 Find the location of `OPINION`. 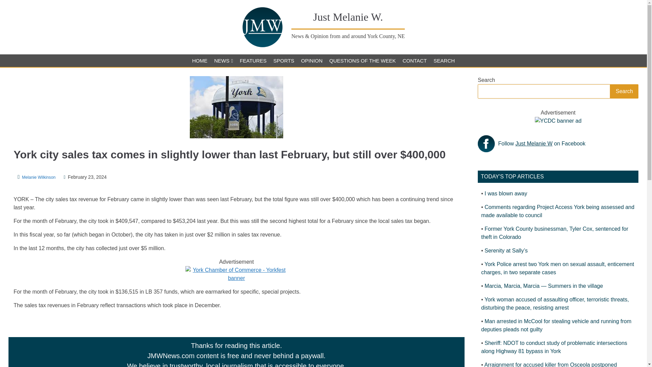

OPINION is located at coordinates (311, 60).